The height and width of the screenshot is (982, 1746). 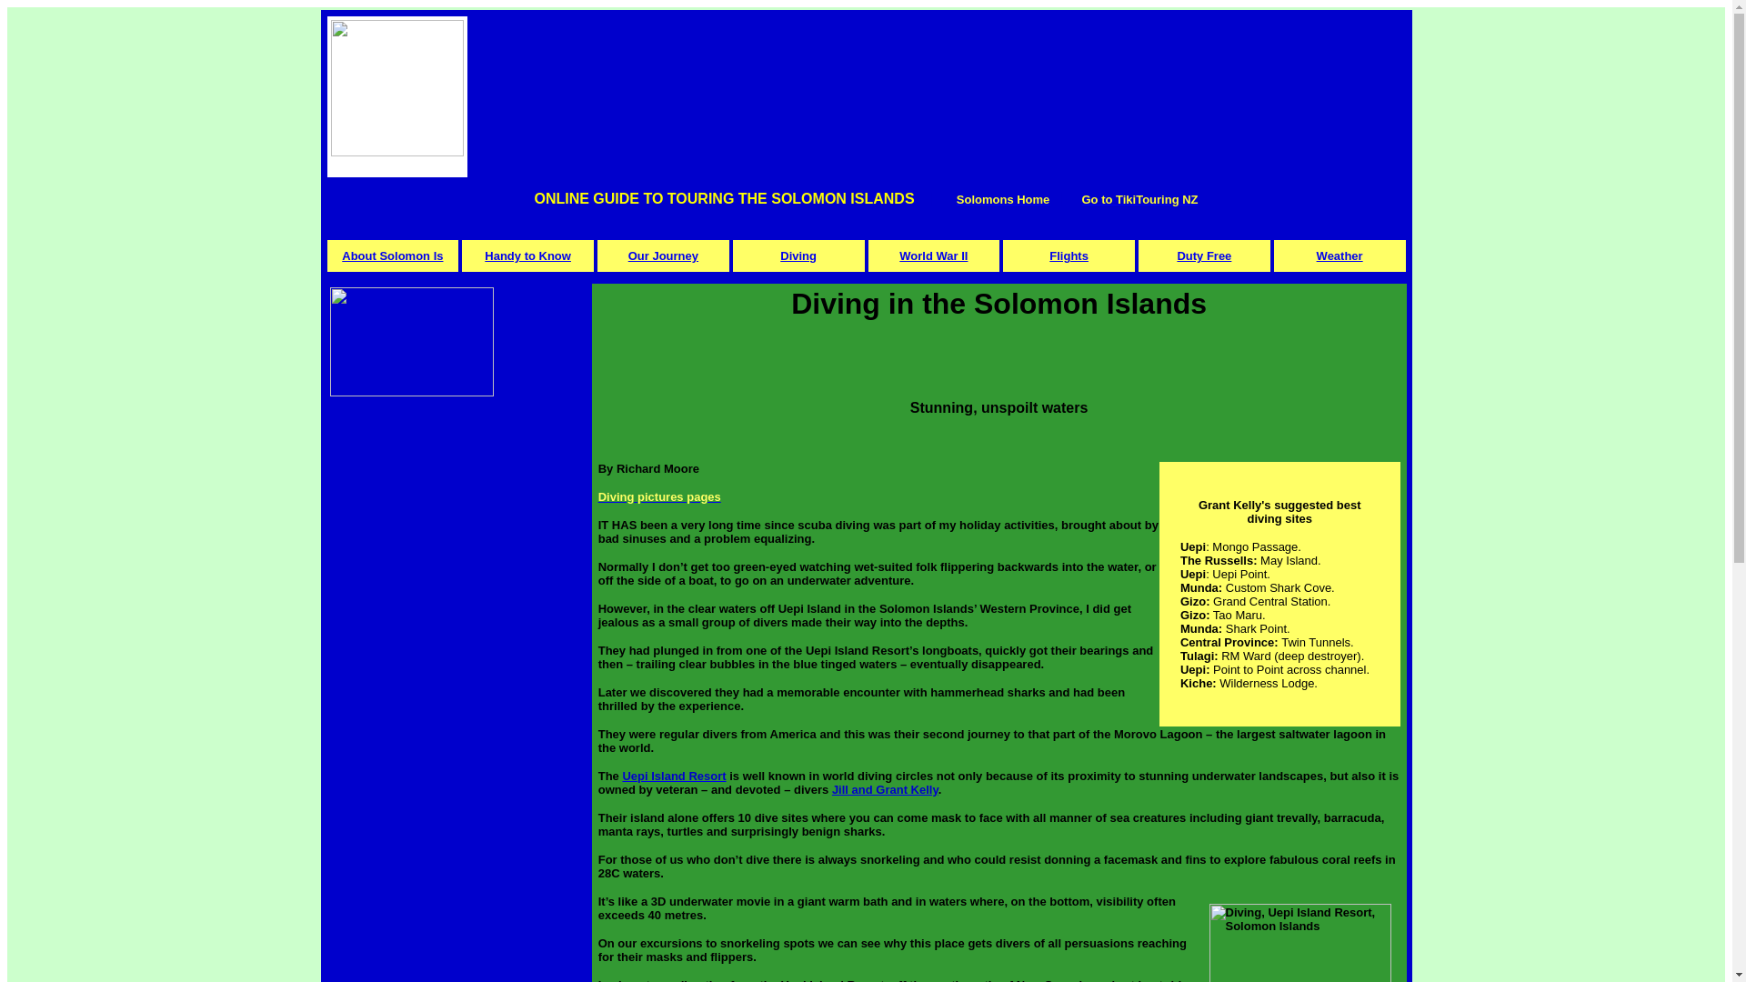 I want to click on Flights, so click(x=1068, y=256).